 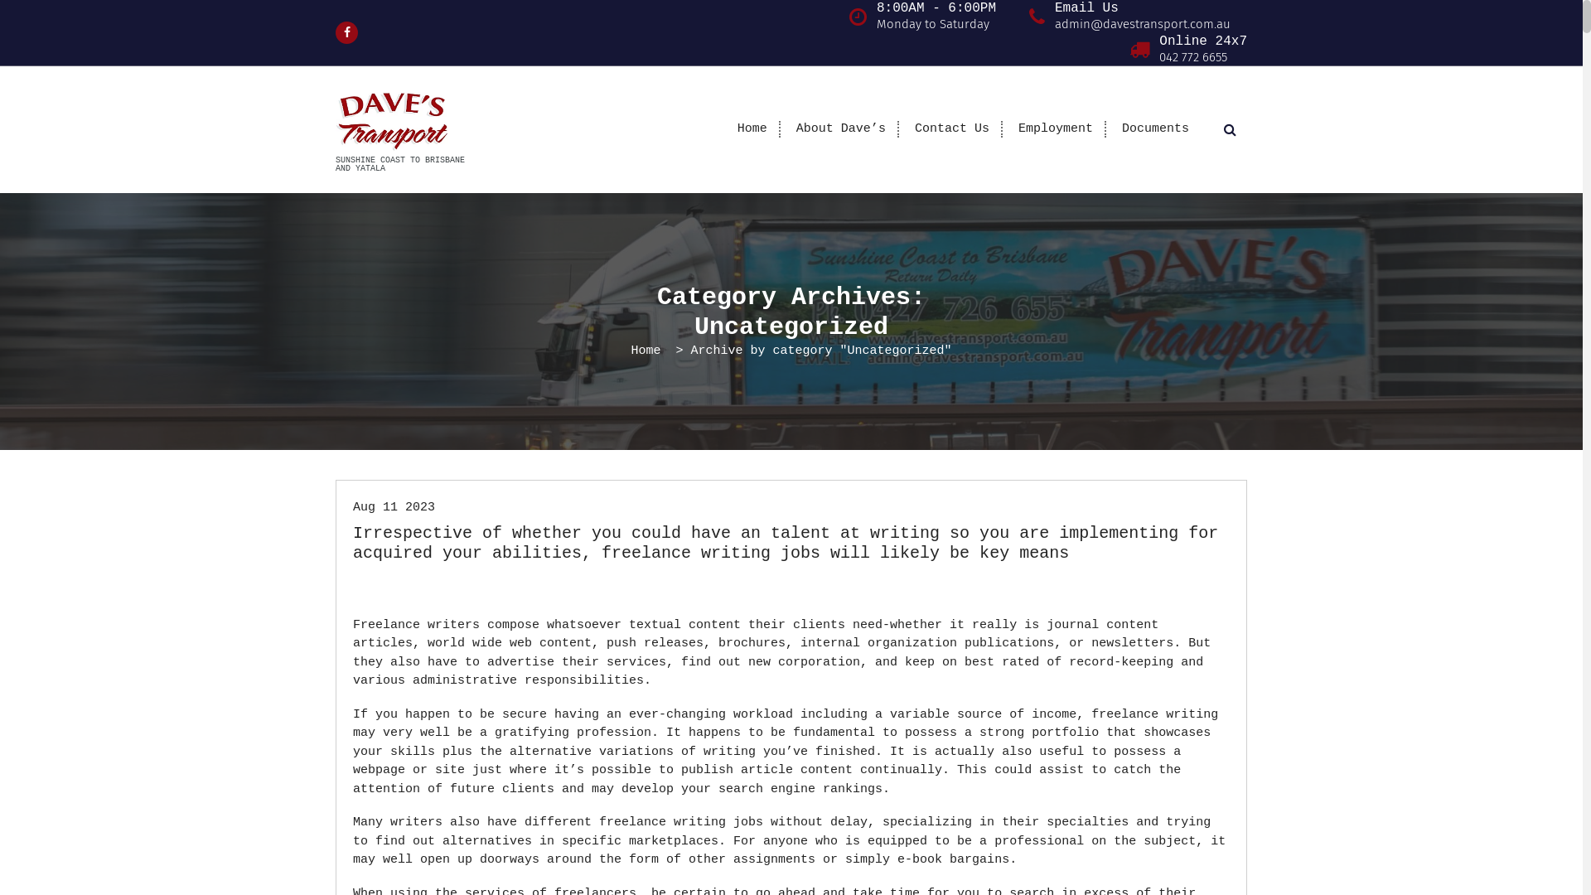 What do you see at coordinates (646, 351) in the screenshot?
I see `Home` at bounding box center [646, 351].